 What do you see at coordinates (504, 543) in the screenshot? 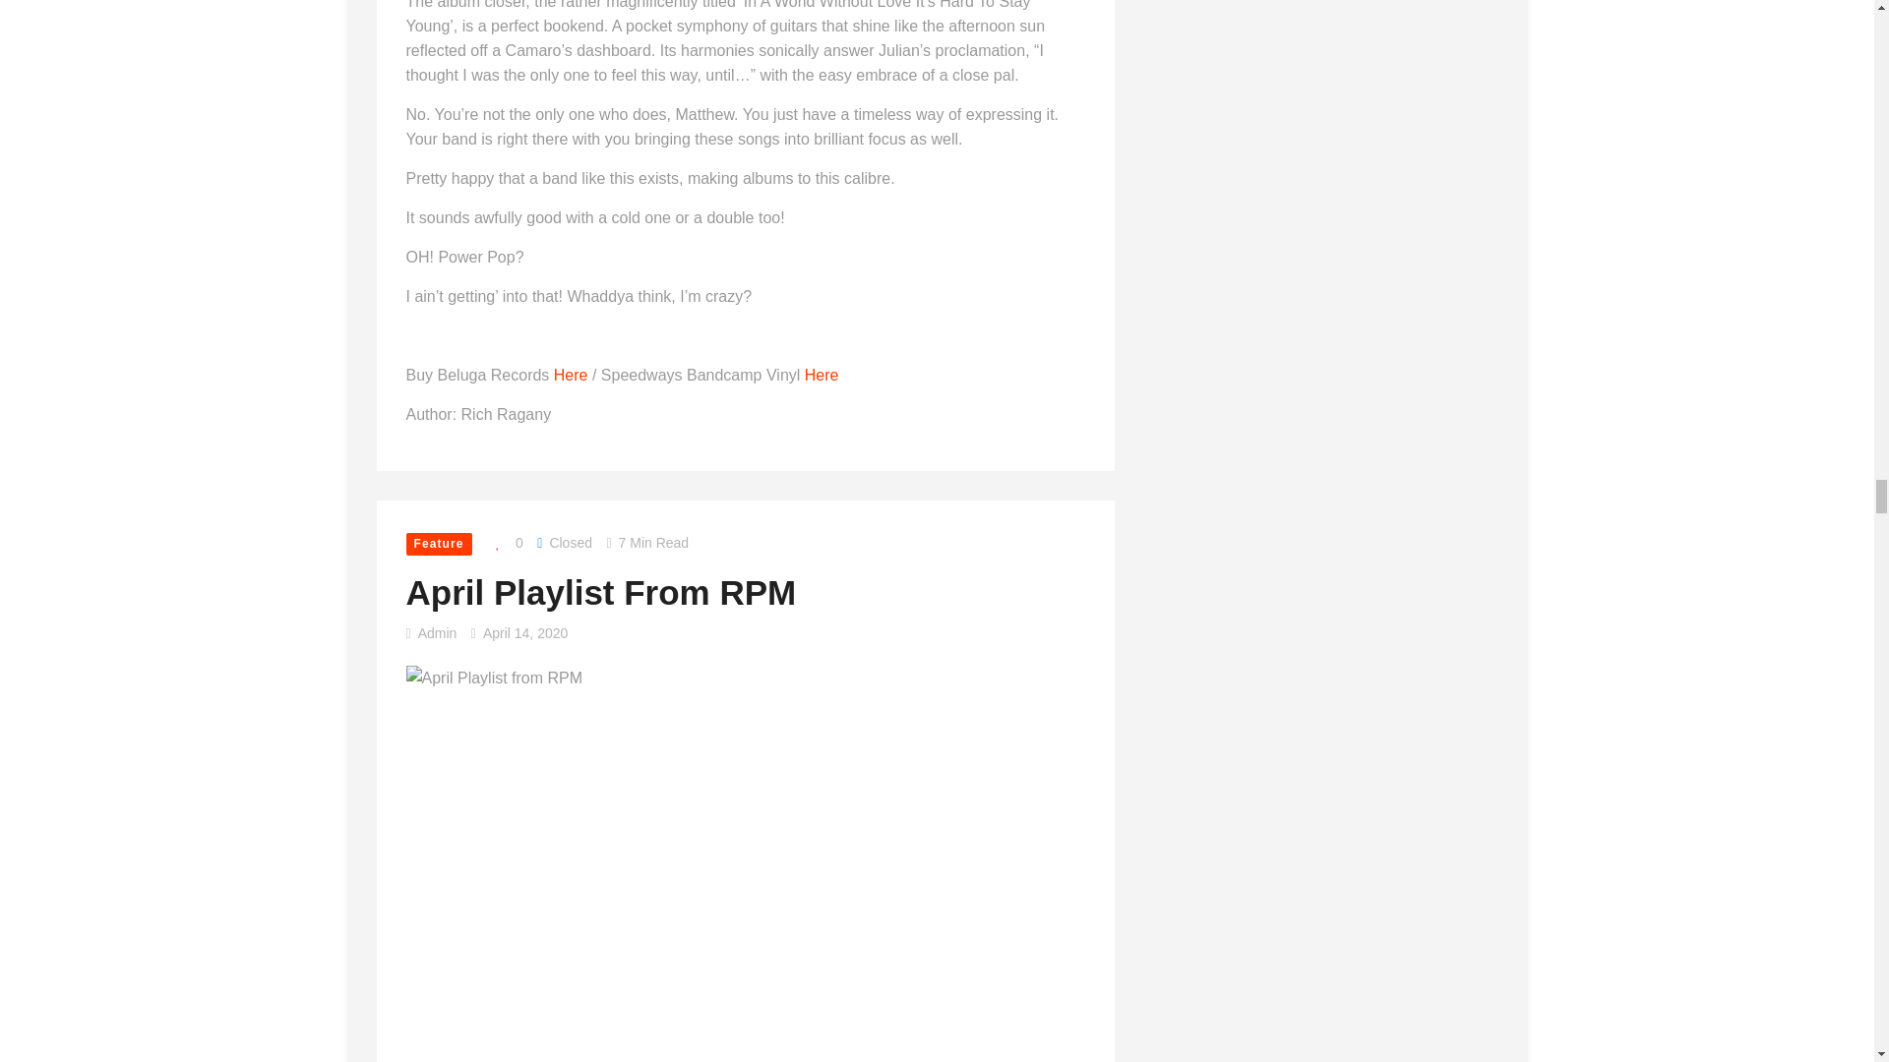
I see `Like this` at bounding box center [504, 543].